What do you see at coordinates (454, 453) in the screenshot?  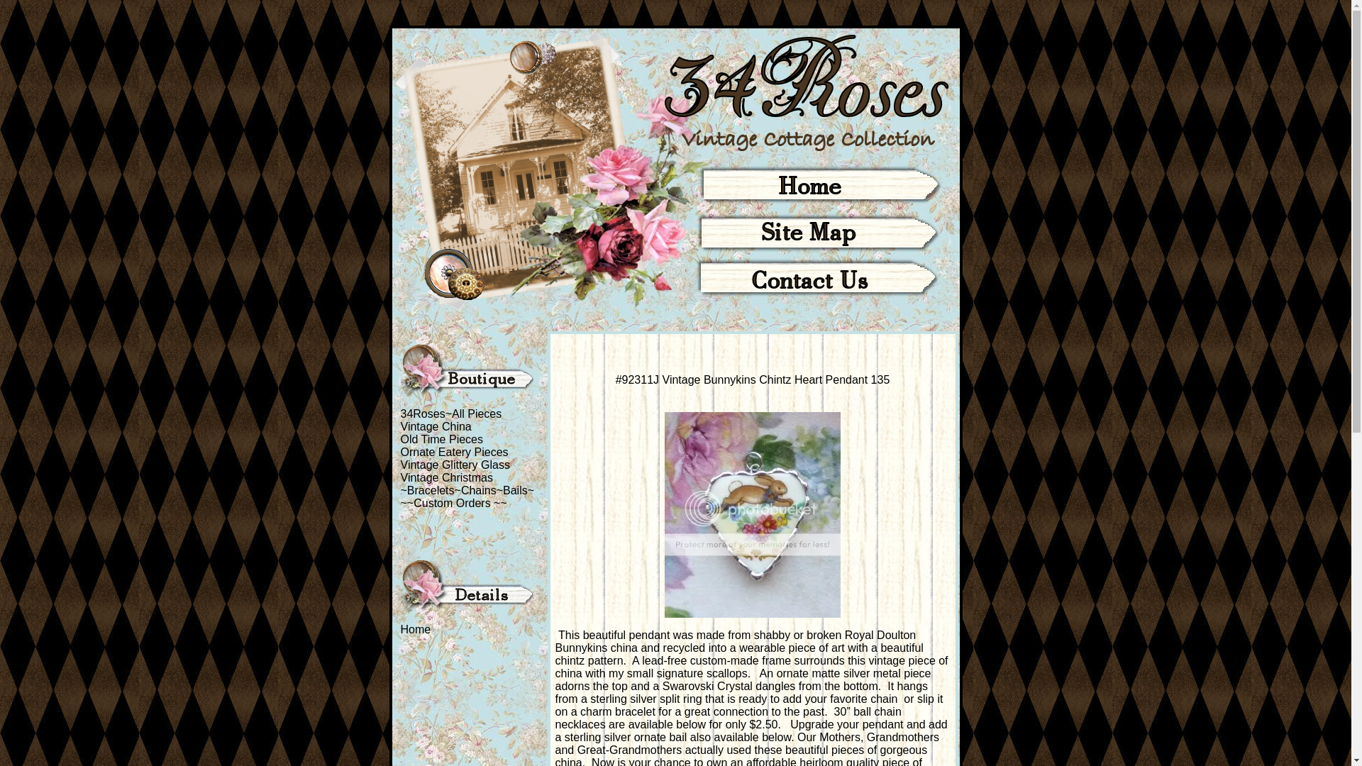 I see `Ornate Eatery Pieces` at bounding box center [454, 453].